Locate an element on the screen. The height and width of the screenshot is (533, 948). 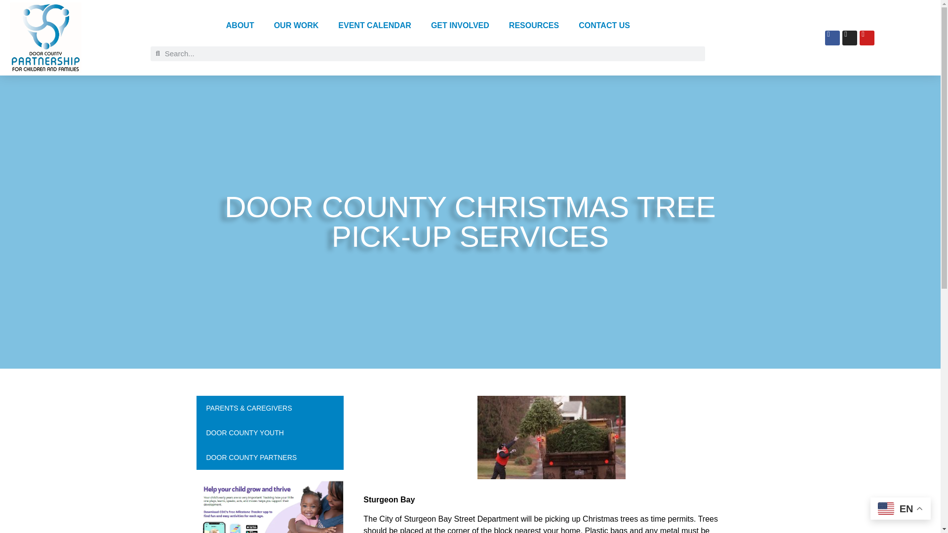
EVENT CALENDAR is located at coordinates (374, 26).